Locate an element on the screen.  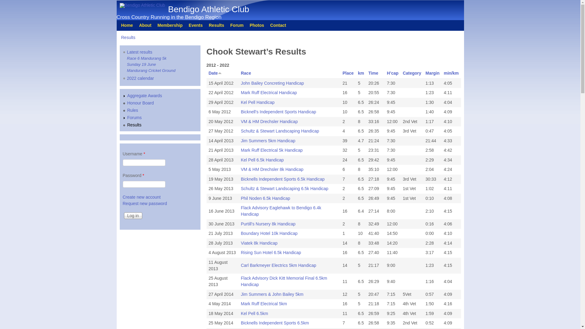
Mark Ruff Electrical 5k Handicap is located at coordinates (272, 150).